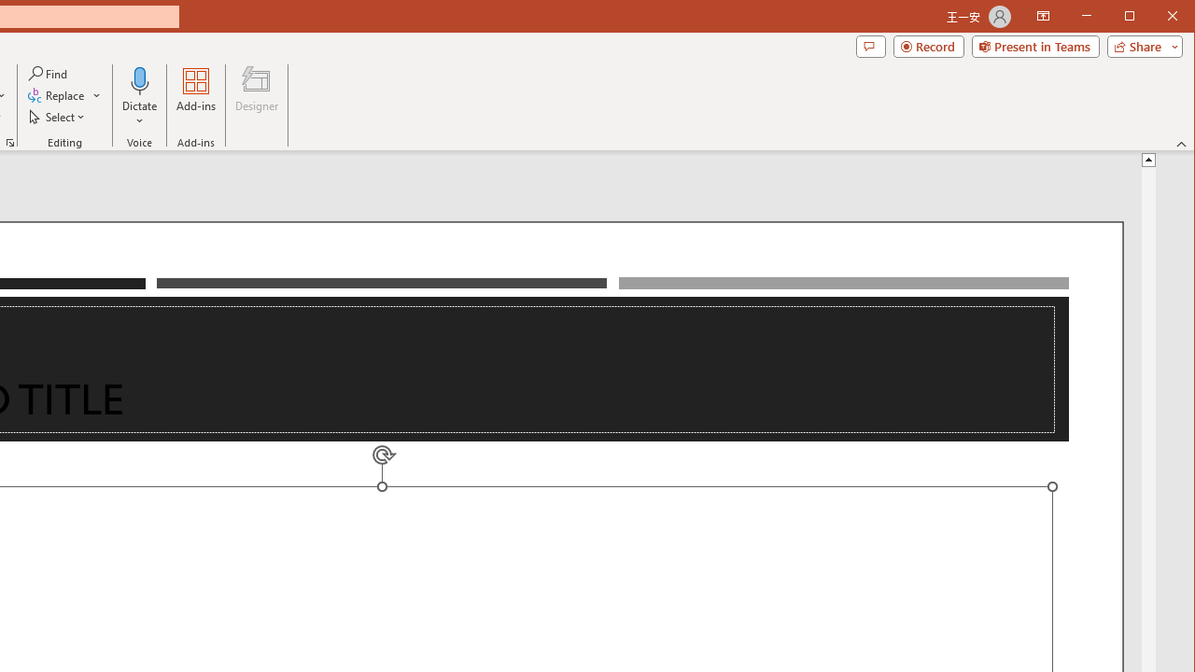 This screenshot has height=672, width=1195. I want to click on Find..., so click(49, 73).